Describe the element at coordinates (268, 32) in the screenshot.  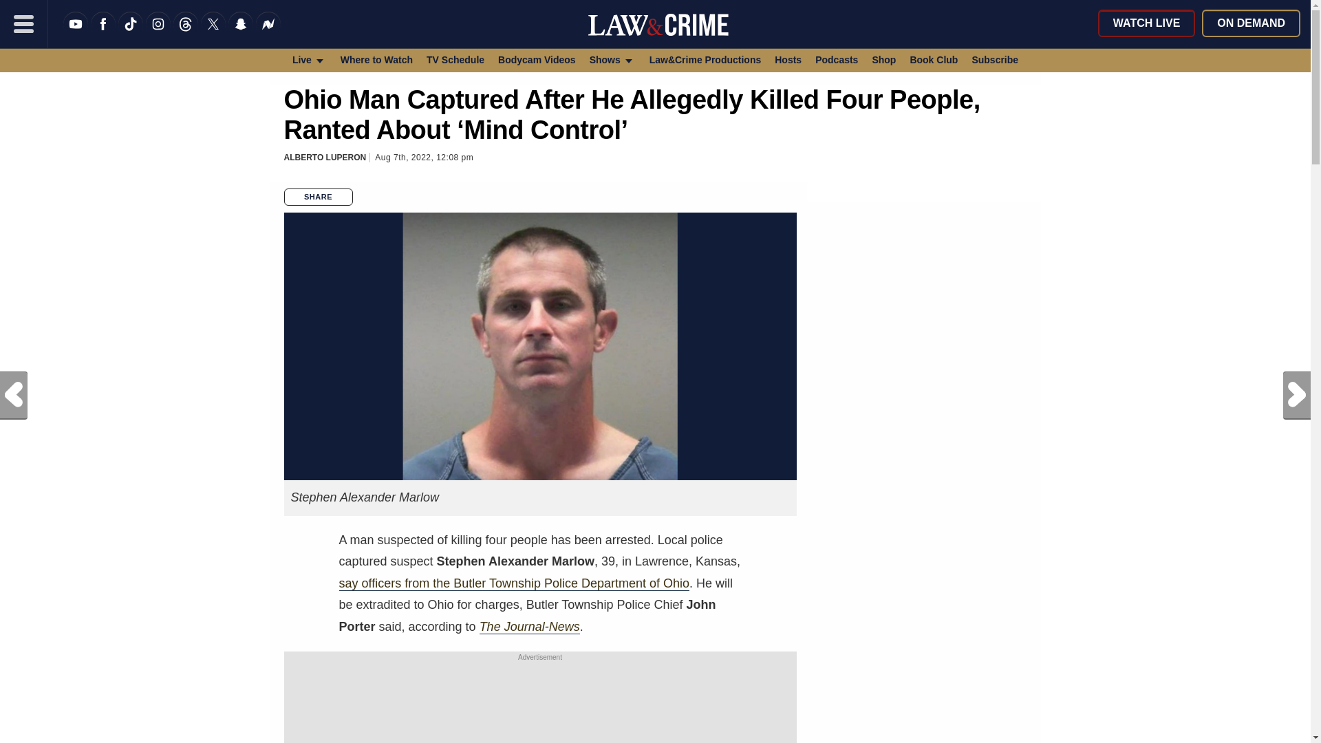
I see `News Break` at that location.